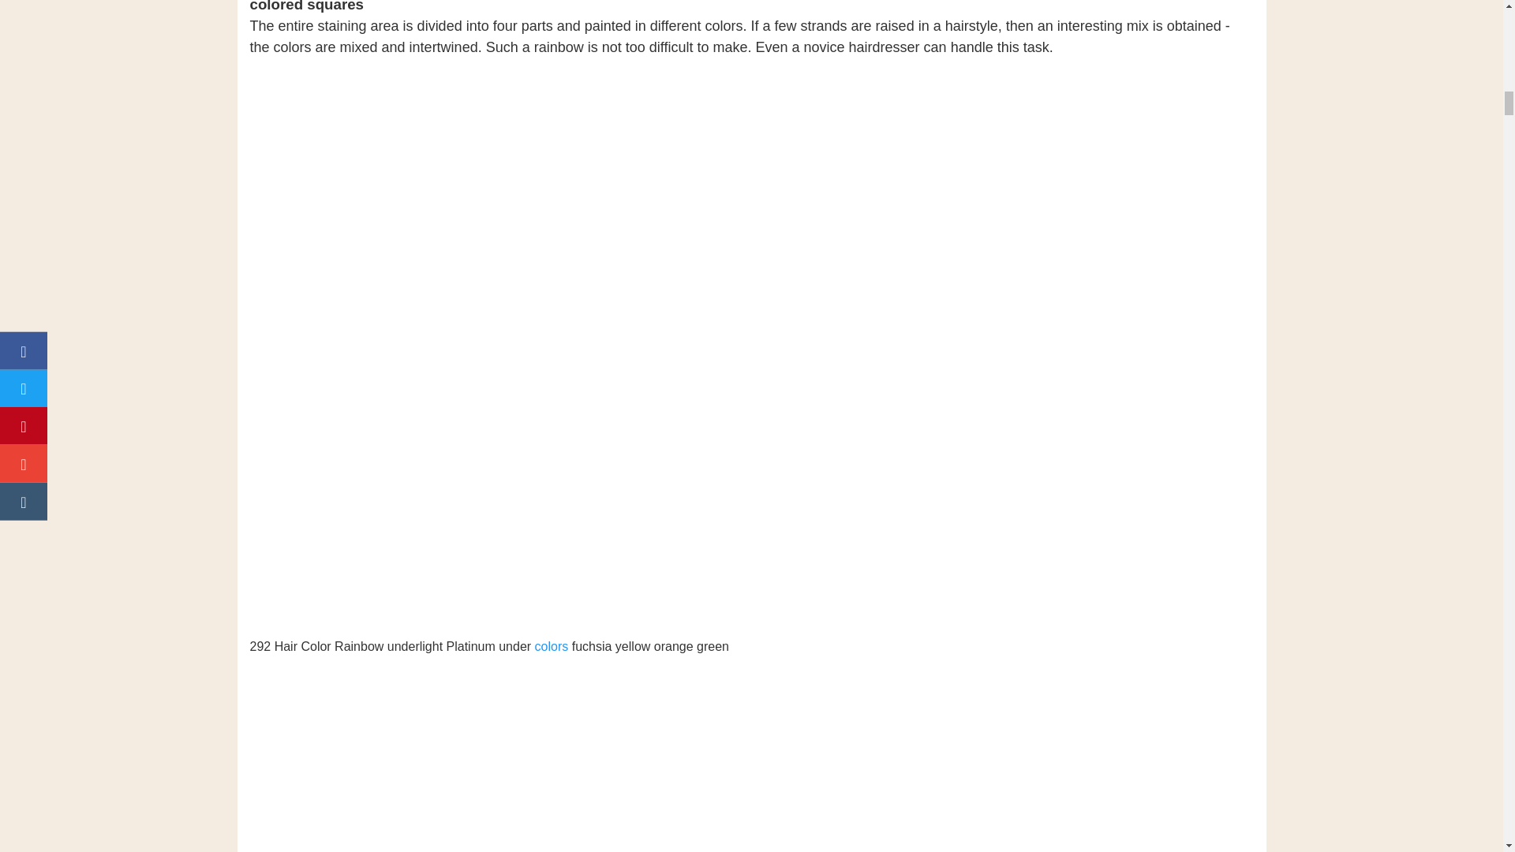  I want to click on colors, so click(552, 647).